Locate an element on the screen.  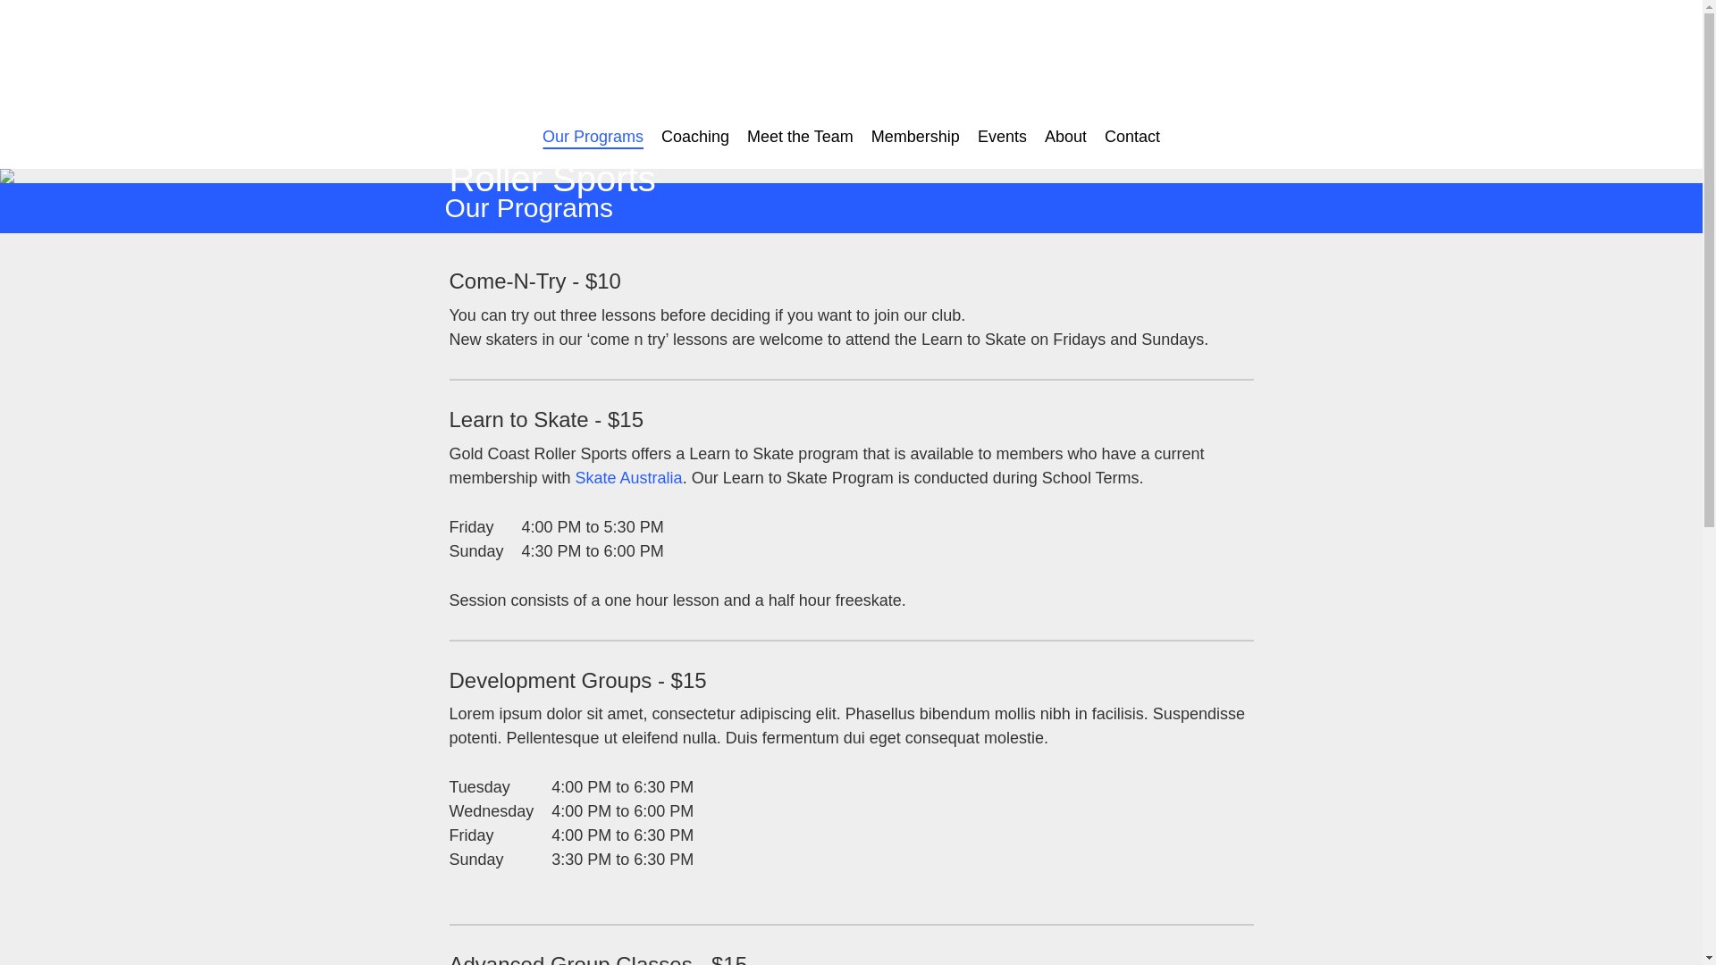
Skate Australia is located at coordinates (629, 478).